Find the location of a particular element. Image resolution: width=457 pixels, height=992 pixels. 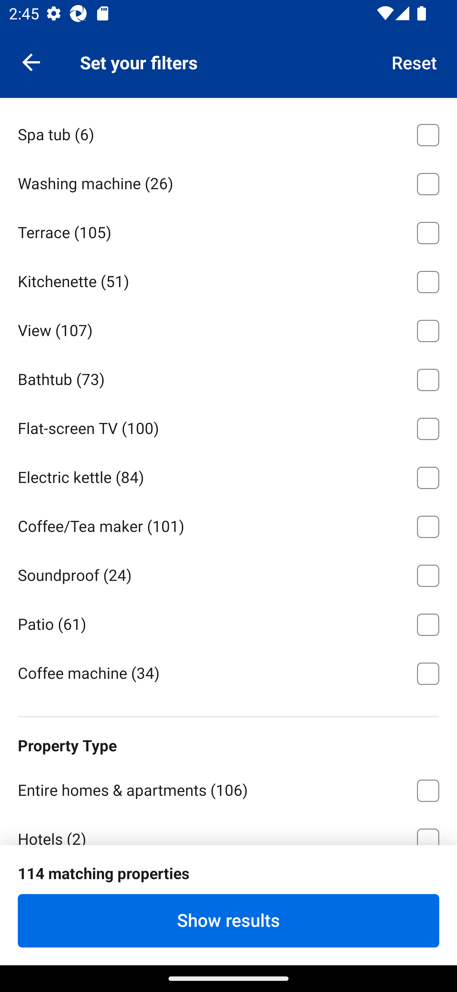

Flat-screen TV ⁦(100) is located at coordinates (228, 426).